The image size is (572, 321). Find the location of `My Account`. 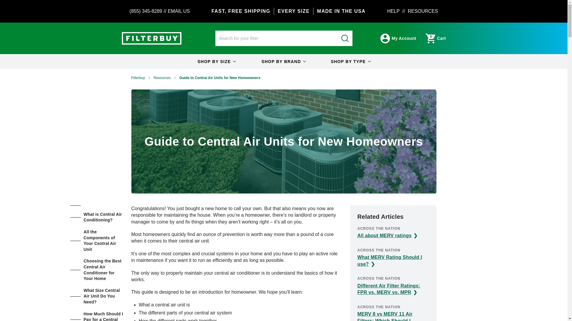

My Account is located at coordinates (394, 11).